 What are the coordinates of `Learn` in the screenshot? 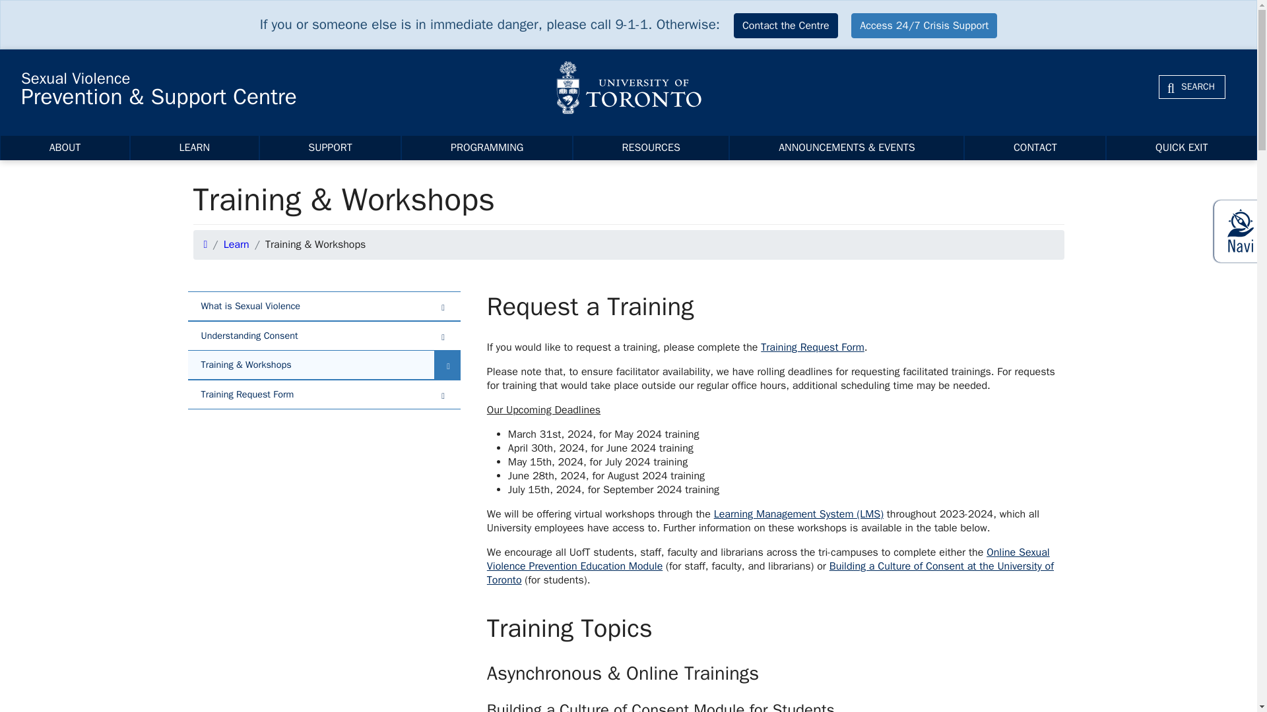 It's located at (236, 244).